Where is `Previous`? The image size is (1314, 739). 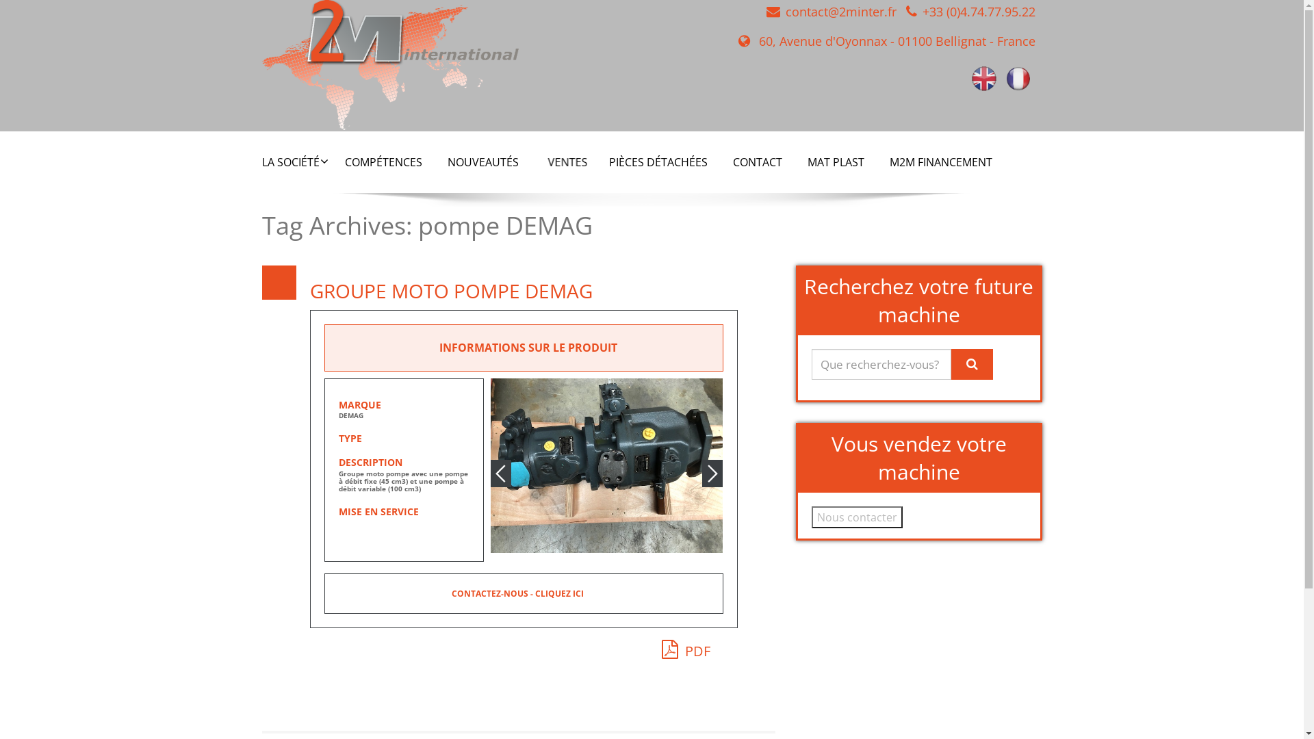 Previous is located at coordinates (501, 474).